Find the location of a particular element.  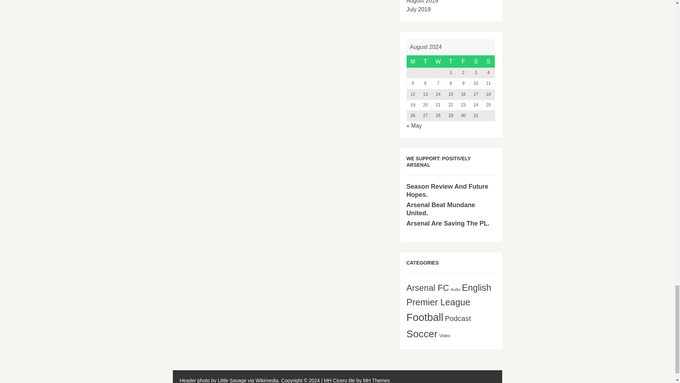

Monday is located at coordinates (413, 62).